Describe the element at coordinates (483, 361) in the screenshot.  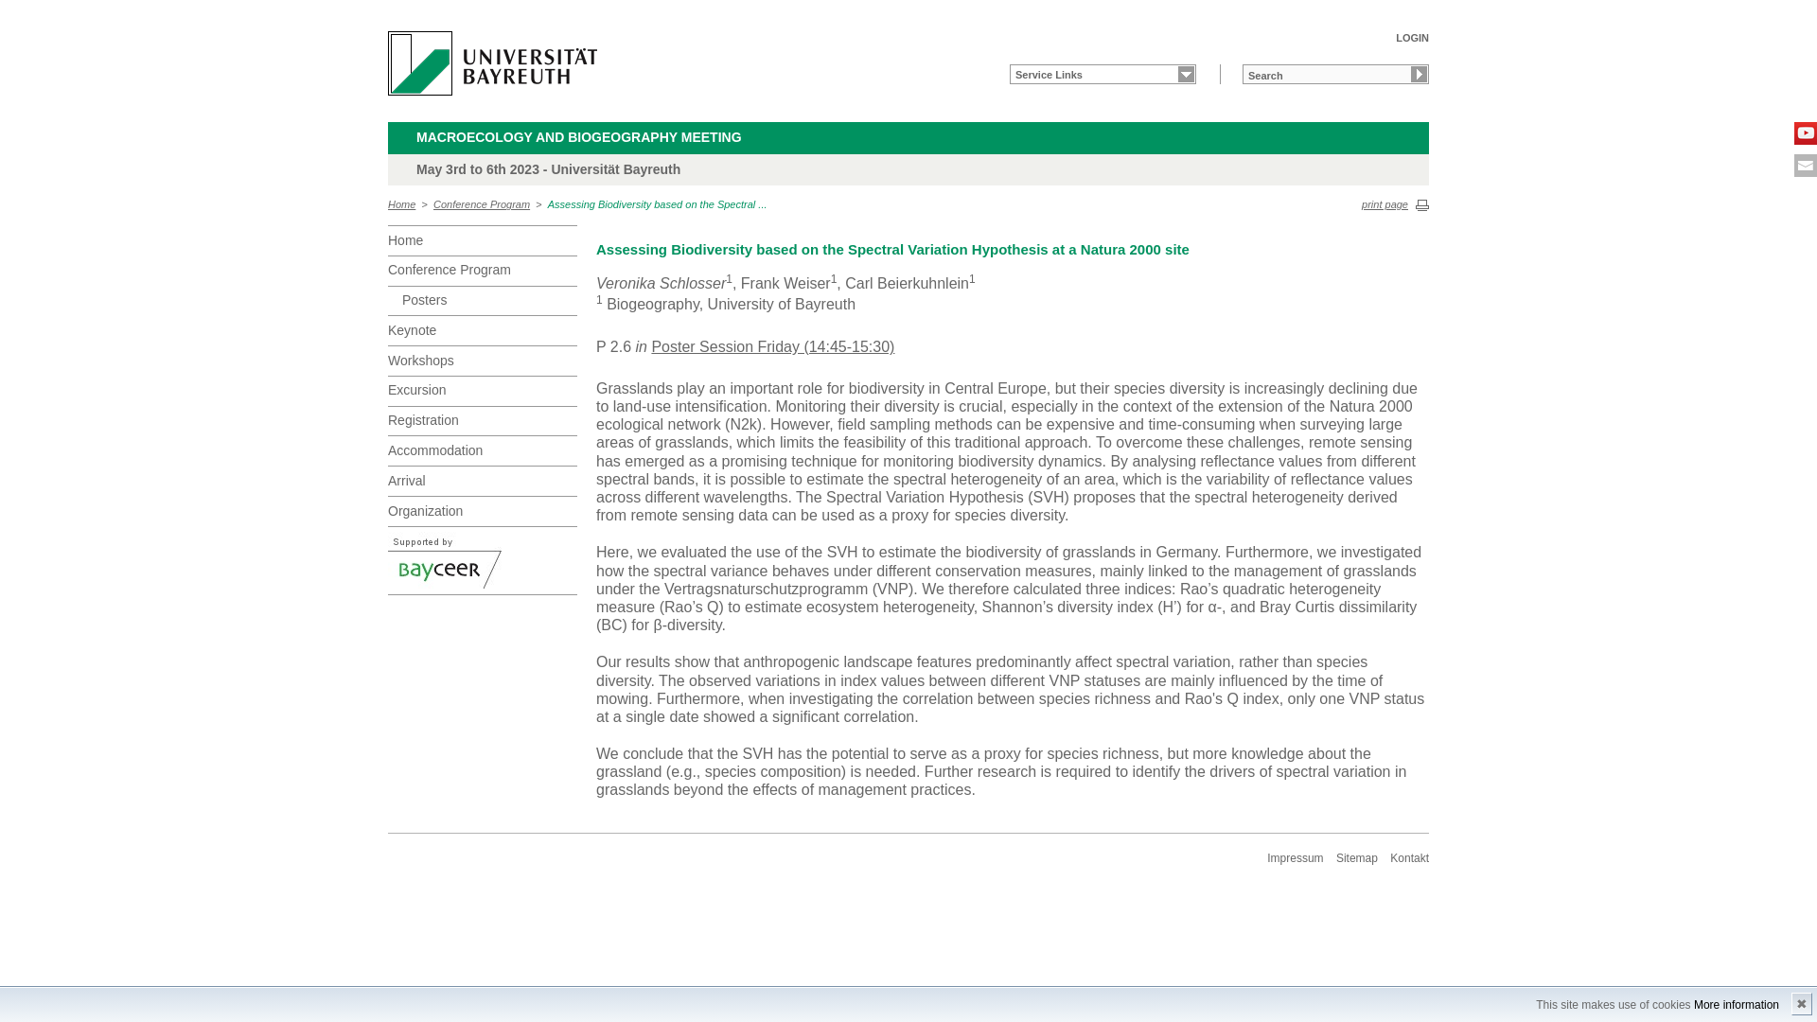
I see `Workshops` at that location.